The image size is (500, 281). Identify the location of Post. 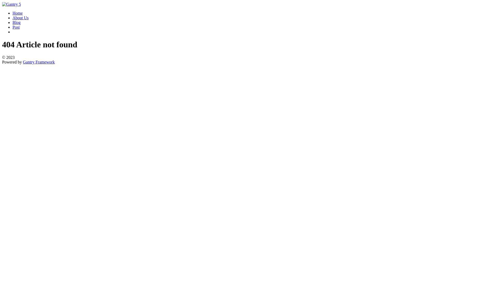
(16, 27).